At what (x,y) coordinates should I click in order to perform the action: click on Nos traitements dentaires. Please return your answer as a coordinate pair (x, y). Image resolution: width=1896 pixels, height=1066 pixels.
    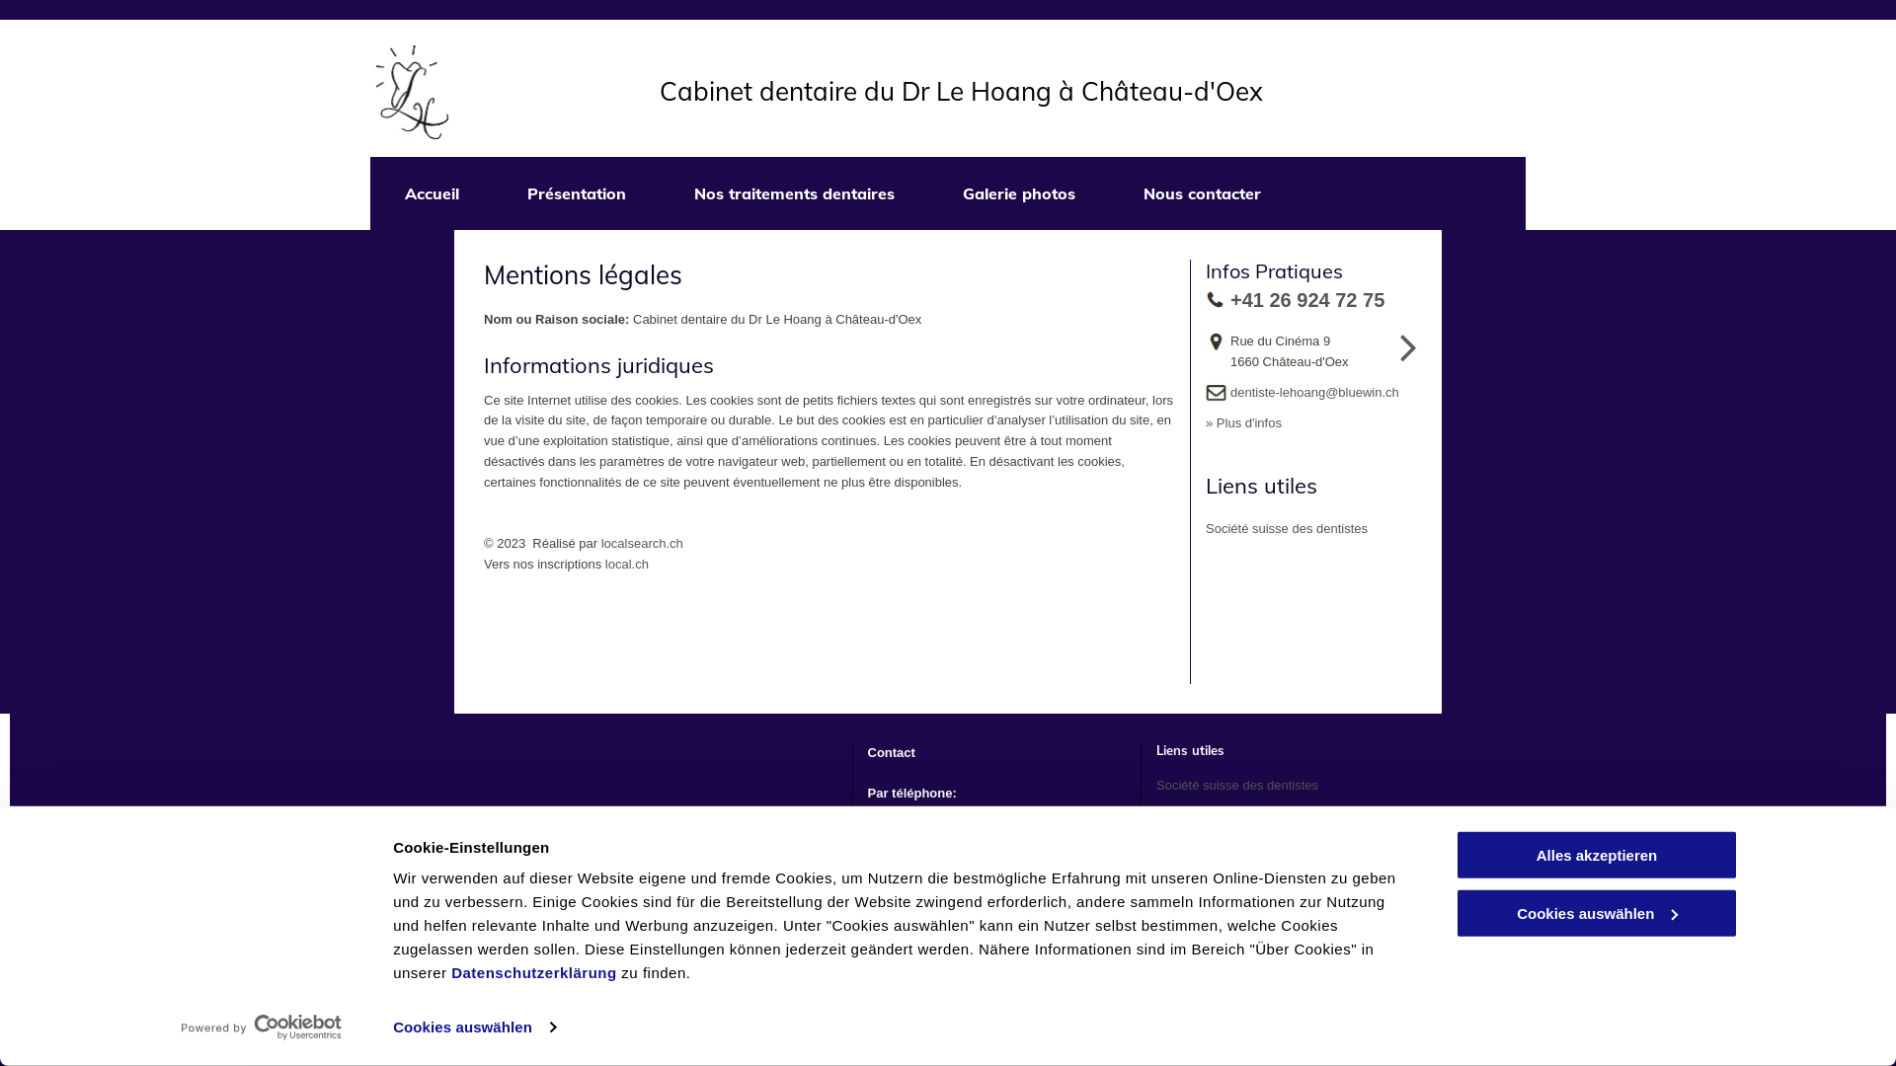
    Looking at the image, I should click on (794, 193).